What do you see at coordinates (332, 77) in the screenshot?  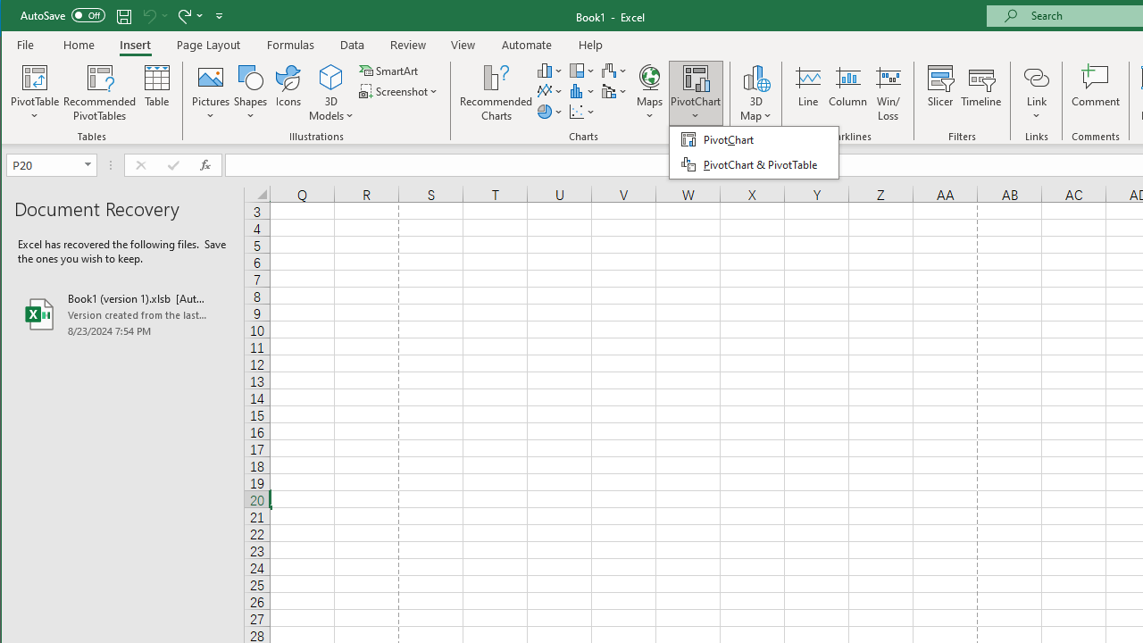 I see `3D Models` at bounding box center [332, 77].